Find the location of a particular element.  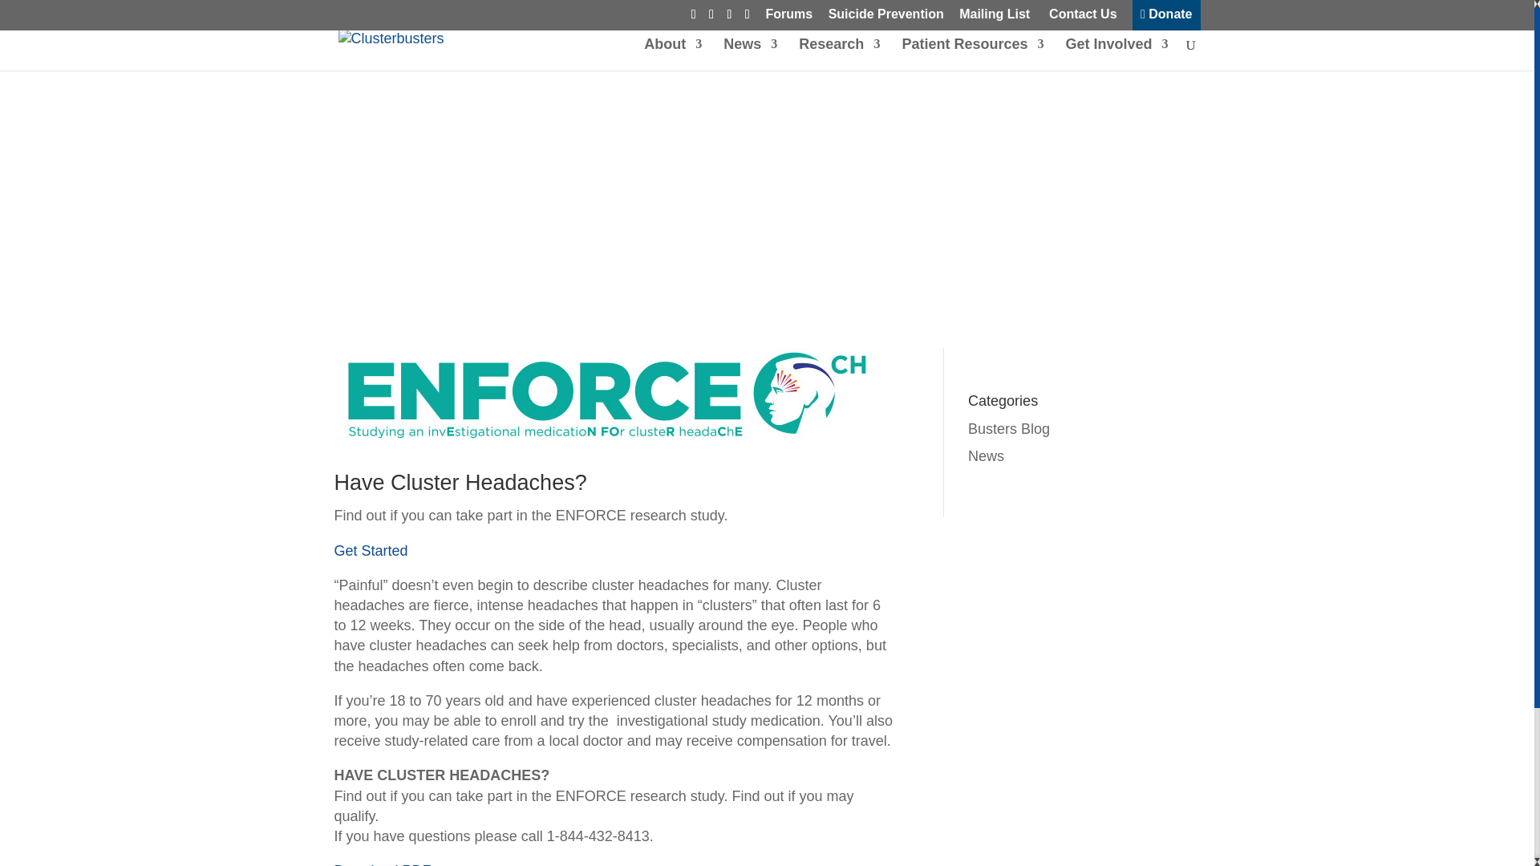

Patient Resources is located at coordinates (972, 54).